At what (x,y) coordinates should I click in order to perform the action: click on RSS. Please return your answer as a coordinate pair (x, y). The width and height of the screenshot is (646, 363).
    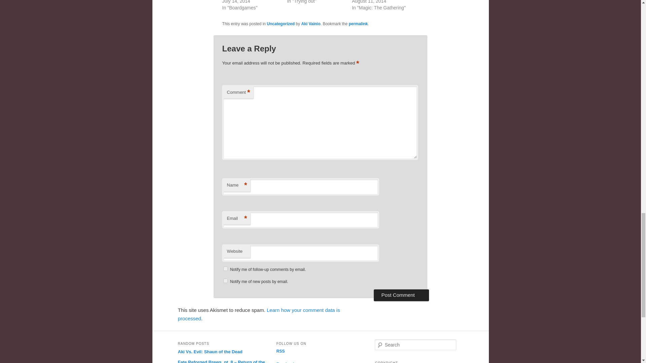
    Looking at the image, I should click on (281, 351).